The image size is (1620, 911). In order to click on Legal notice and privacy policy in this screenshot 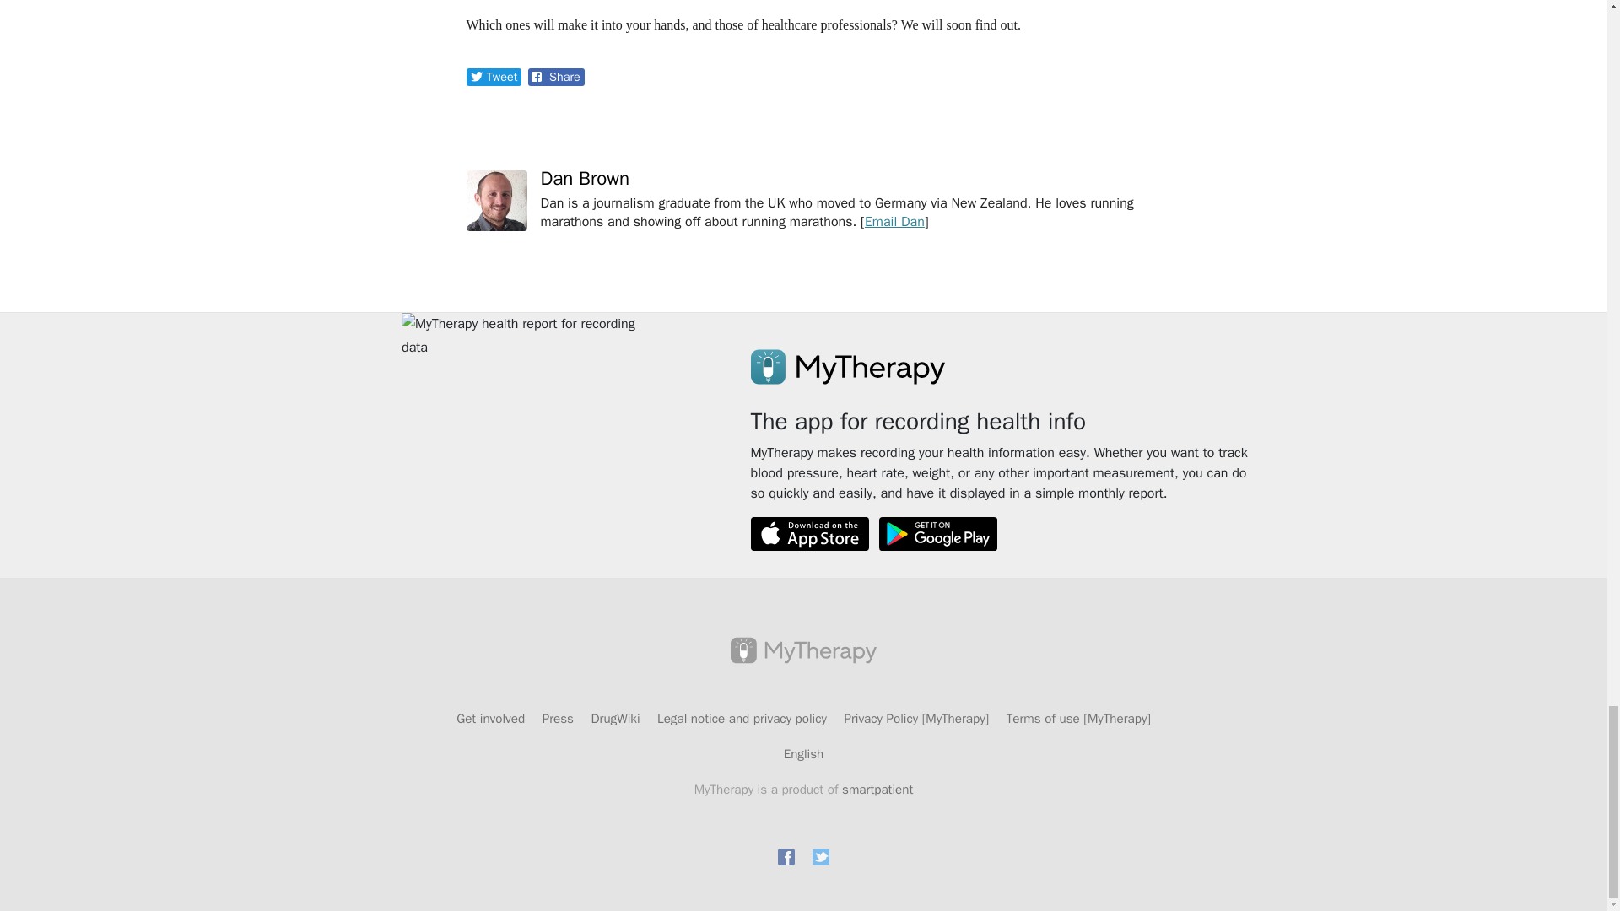, I will do `click(743, 719)`.